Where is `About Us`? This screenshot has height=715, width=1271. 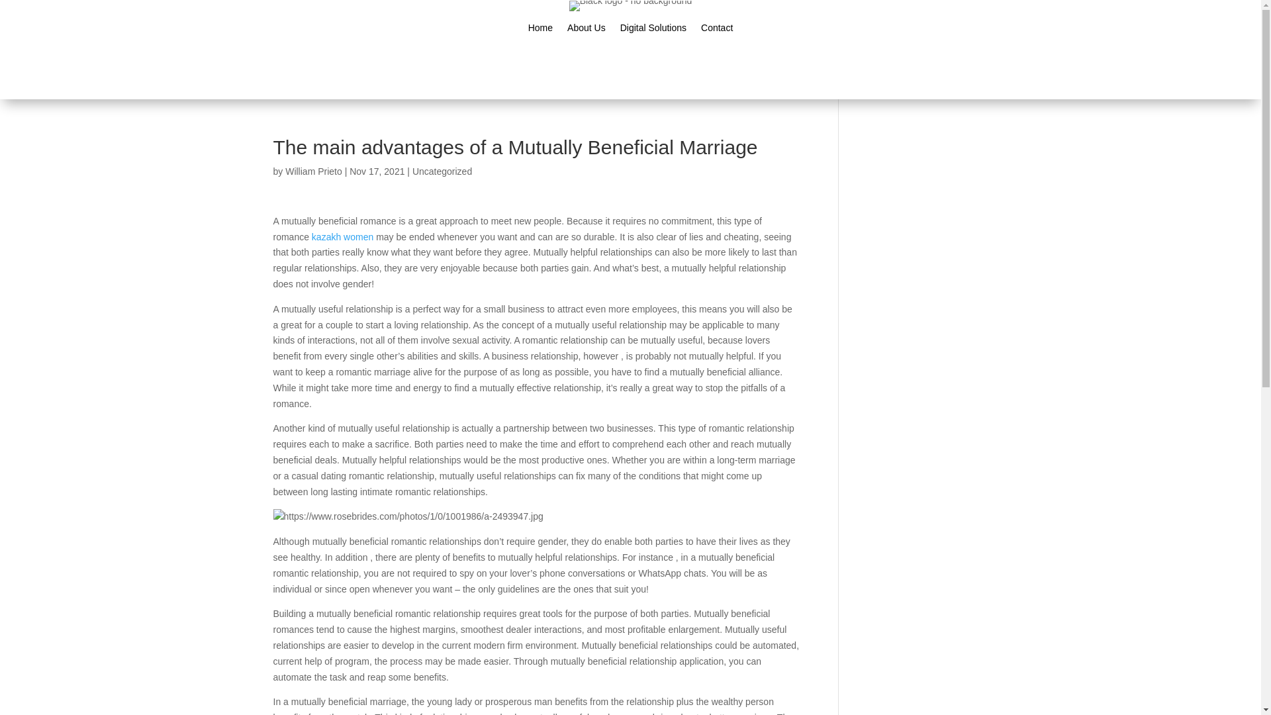
About Us is located at coordinates (587, 30).